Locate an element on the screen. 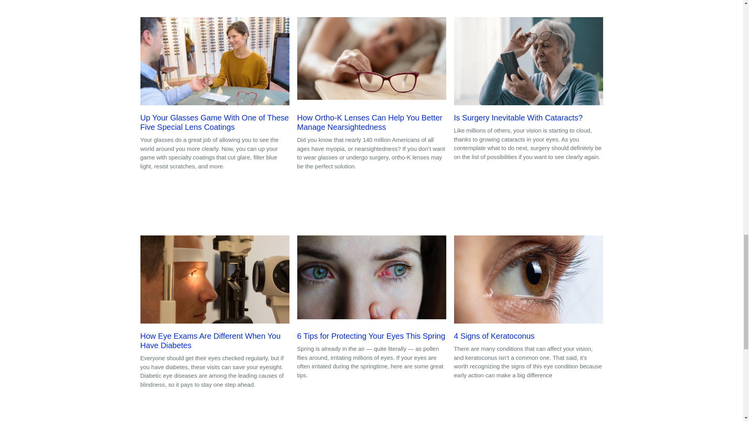 This screenshot has width=749, height=421. How Eye Exams Are Different When You Have Diabetes is located at coordinates (215, 295).